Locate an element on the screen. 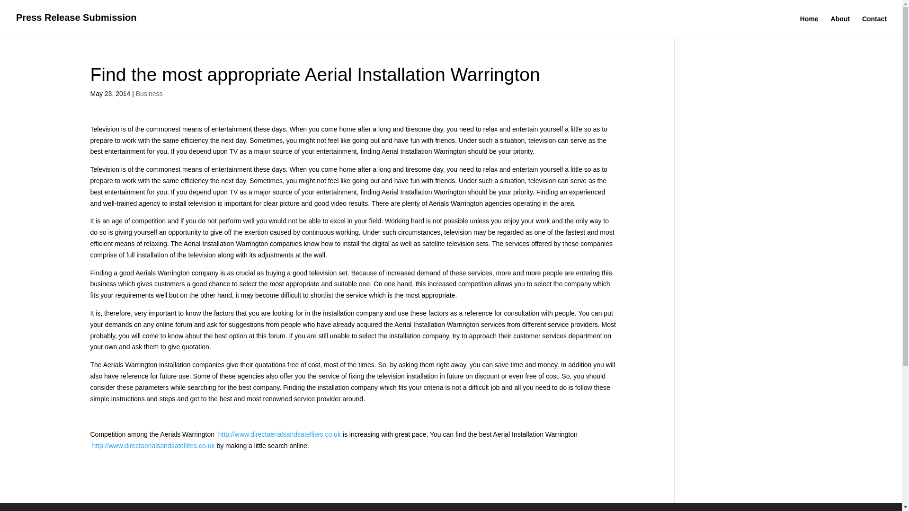 Image resolution: width=909 pixels, height=511 pixels. Press Release Submission is located at coordinates (77, 18).